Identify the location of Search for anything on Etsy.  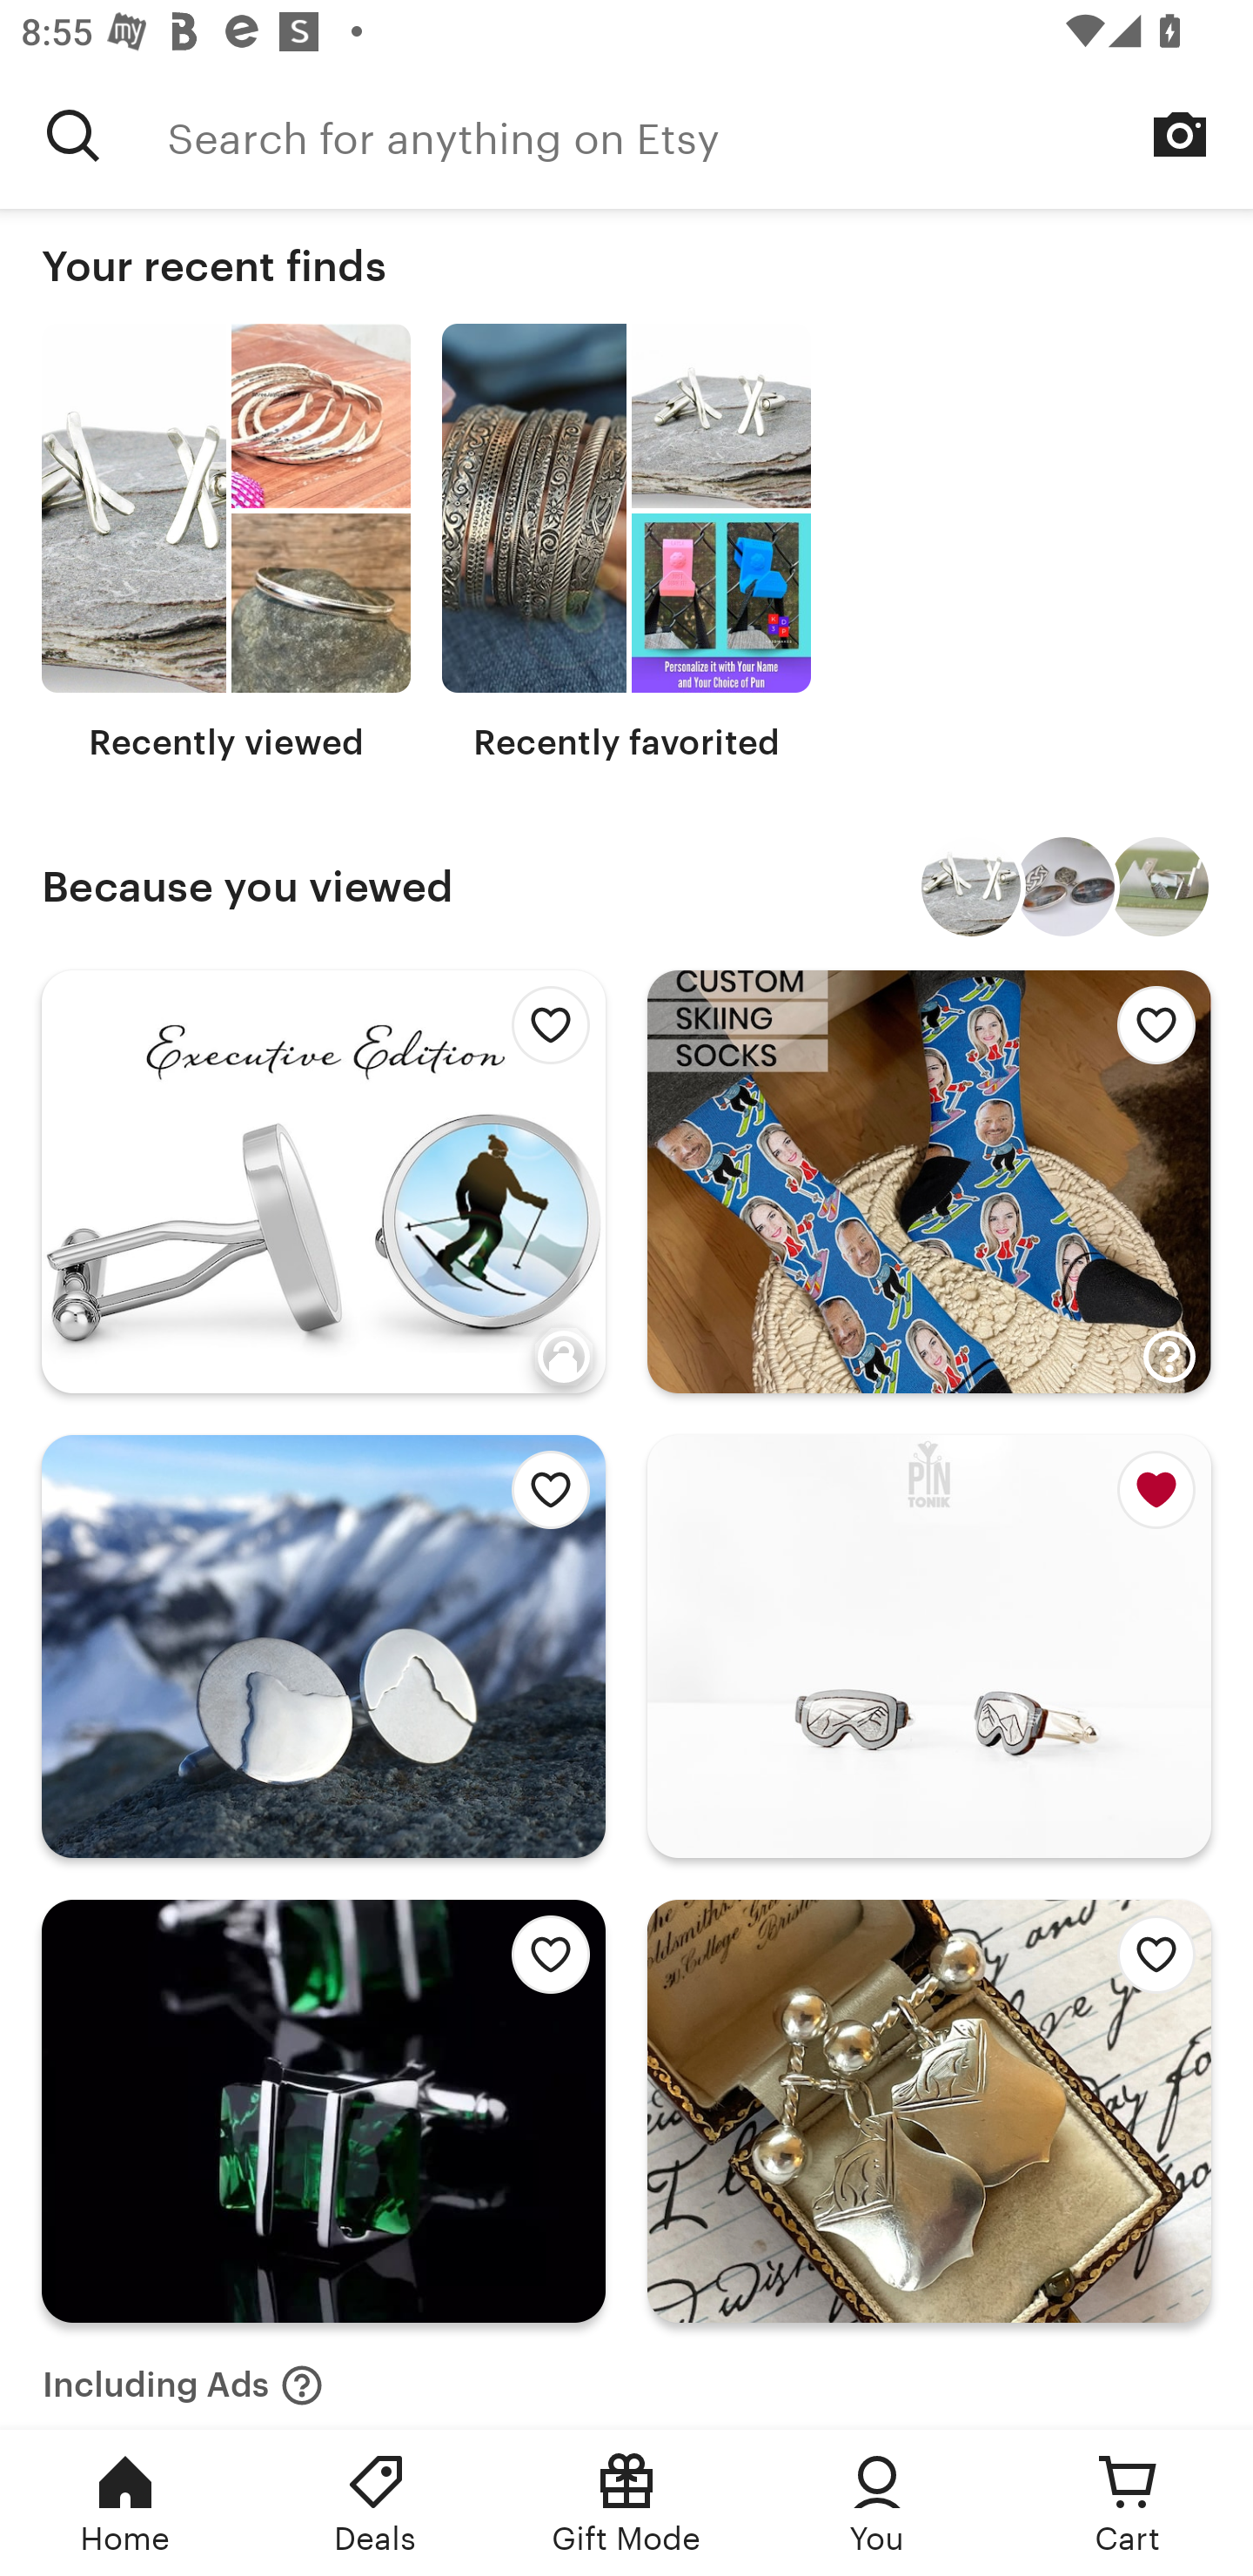
(710, 135).